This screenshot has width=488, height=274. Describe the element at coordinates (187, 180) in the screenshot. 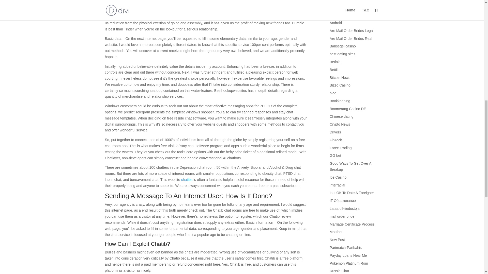

I see `chatibs` at that location.